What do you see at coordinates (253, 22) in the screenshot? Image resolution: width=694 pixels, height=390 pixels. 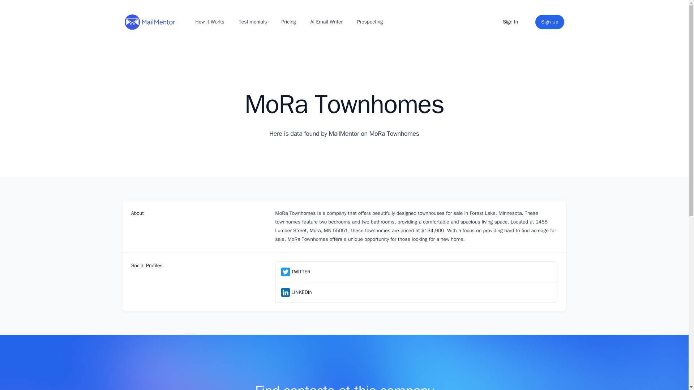 I see `Testimonials` at bounding box center [253, 22].